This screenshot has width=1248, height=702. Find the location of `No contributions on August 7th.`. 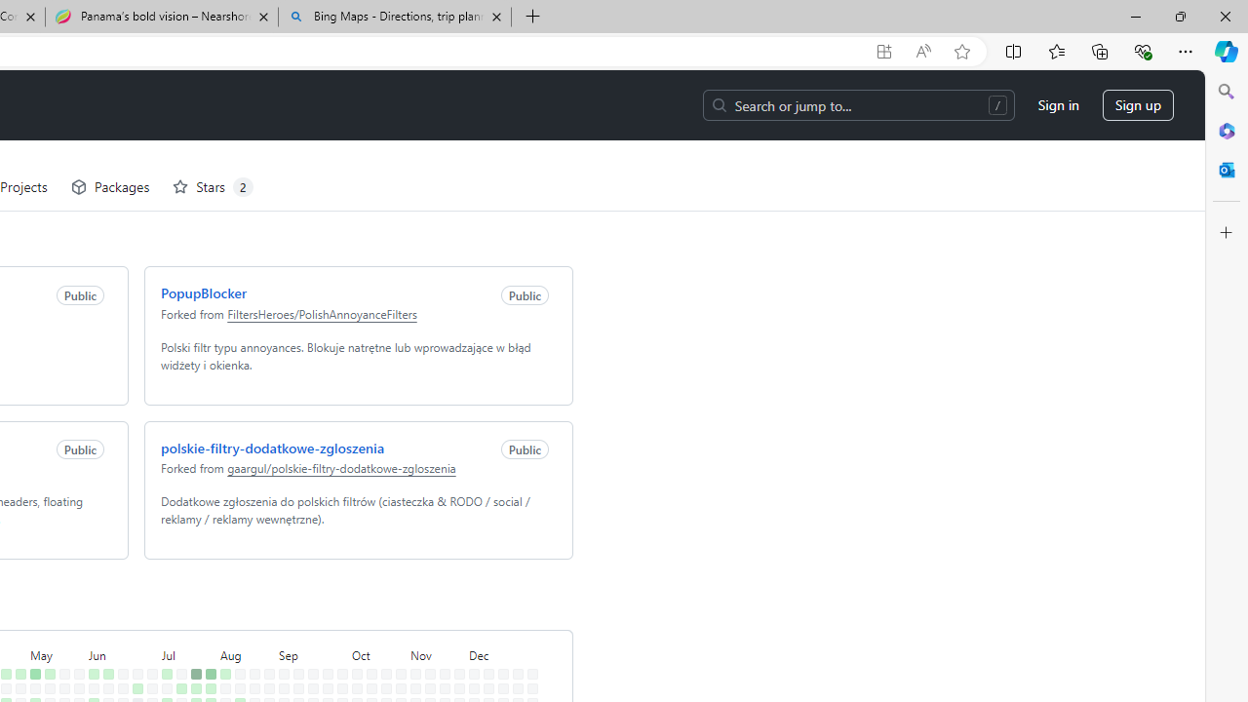

No contributions on August 7th. is located at coordinates (220, 647).